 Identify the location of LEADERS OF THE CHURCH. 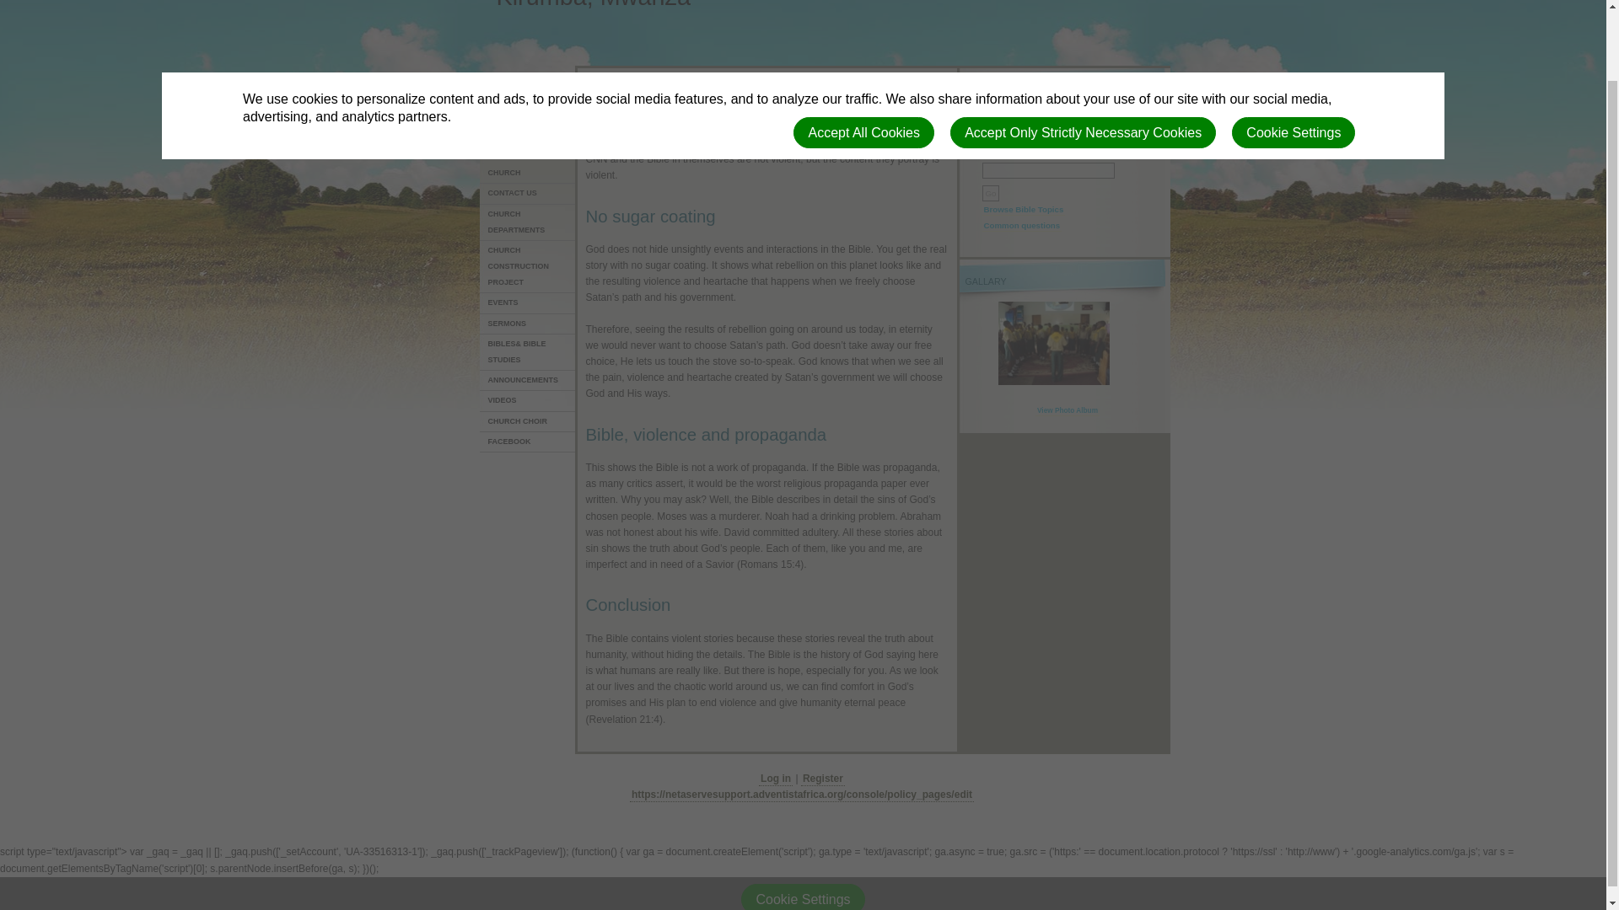
(528, 165).